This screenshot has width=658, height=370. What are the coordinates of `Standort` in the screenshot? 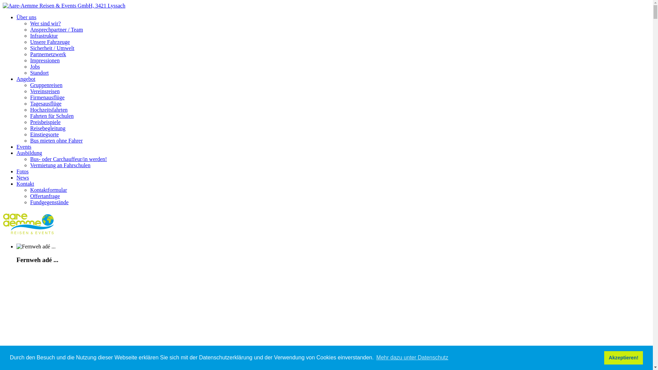 It's located at (39, 73).